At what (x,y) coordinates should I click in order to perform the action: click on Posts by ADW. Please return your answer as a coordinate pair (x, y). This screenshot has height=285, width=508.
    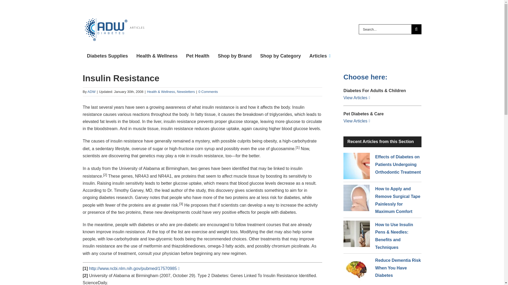
    Looking at the image, I should click on (91, 92).